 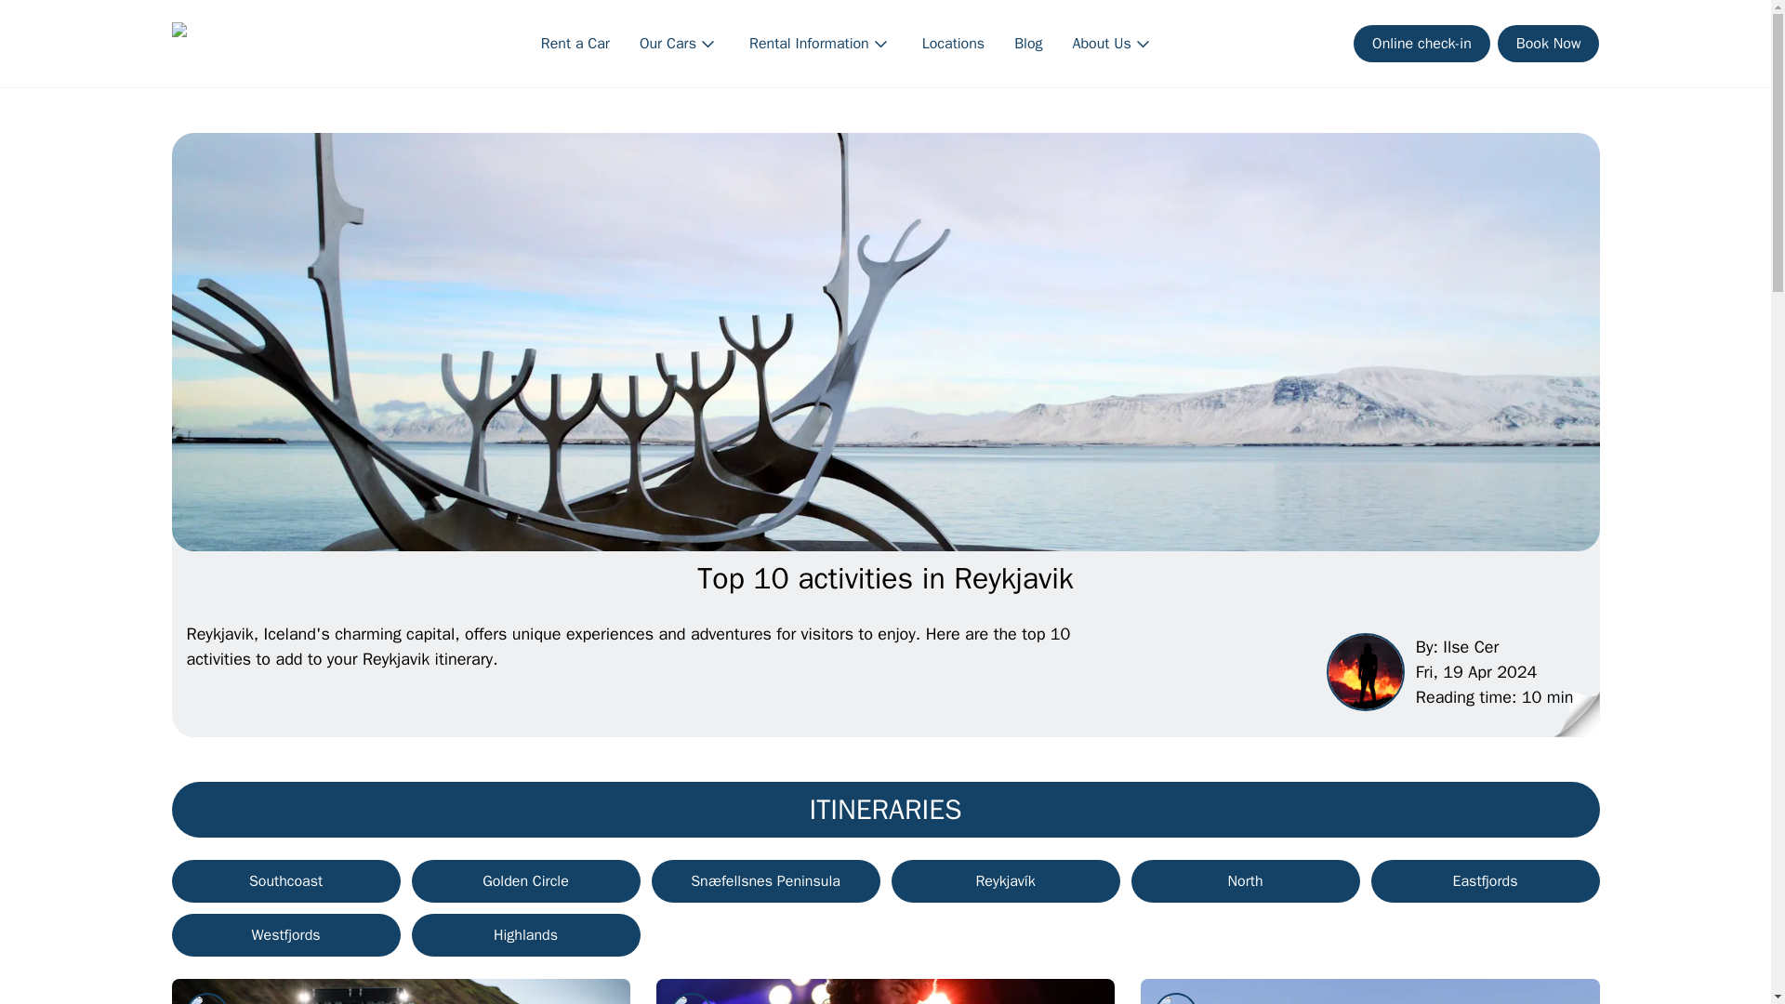 What do you see at coordinates (285, 935) in the screenshot?
I see `Westfjords` at bounding box center [285, 935].